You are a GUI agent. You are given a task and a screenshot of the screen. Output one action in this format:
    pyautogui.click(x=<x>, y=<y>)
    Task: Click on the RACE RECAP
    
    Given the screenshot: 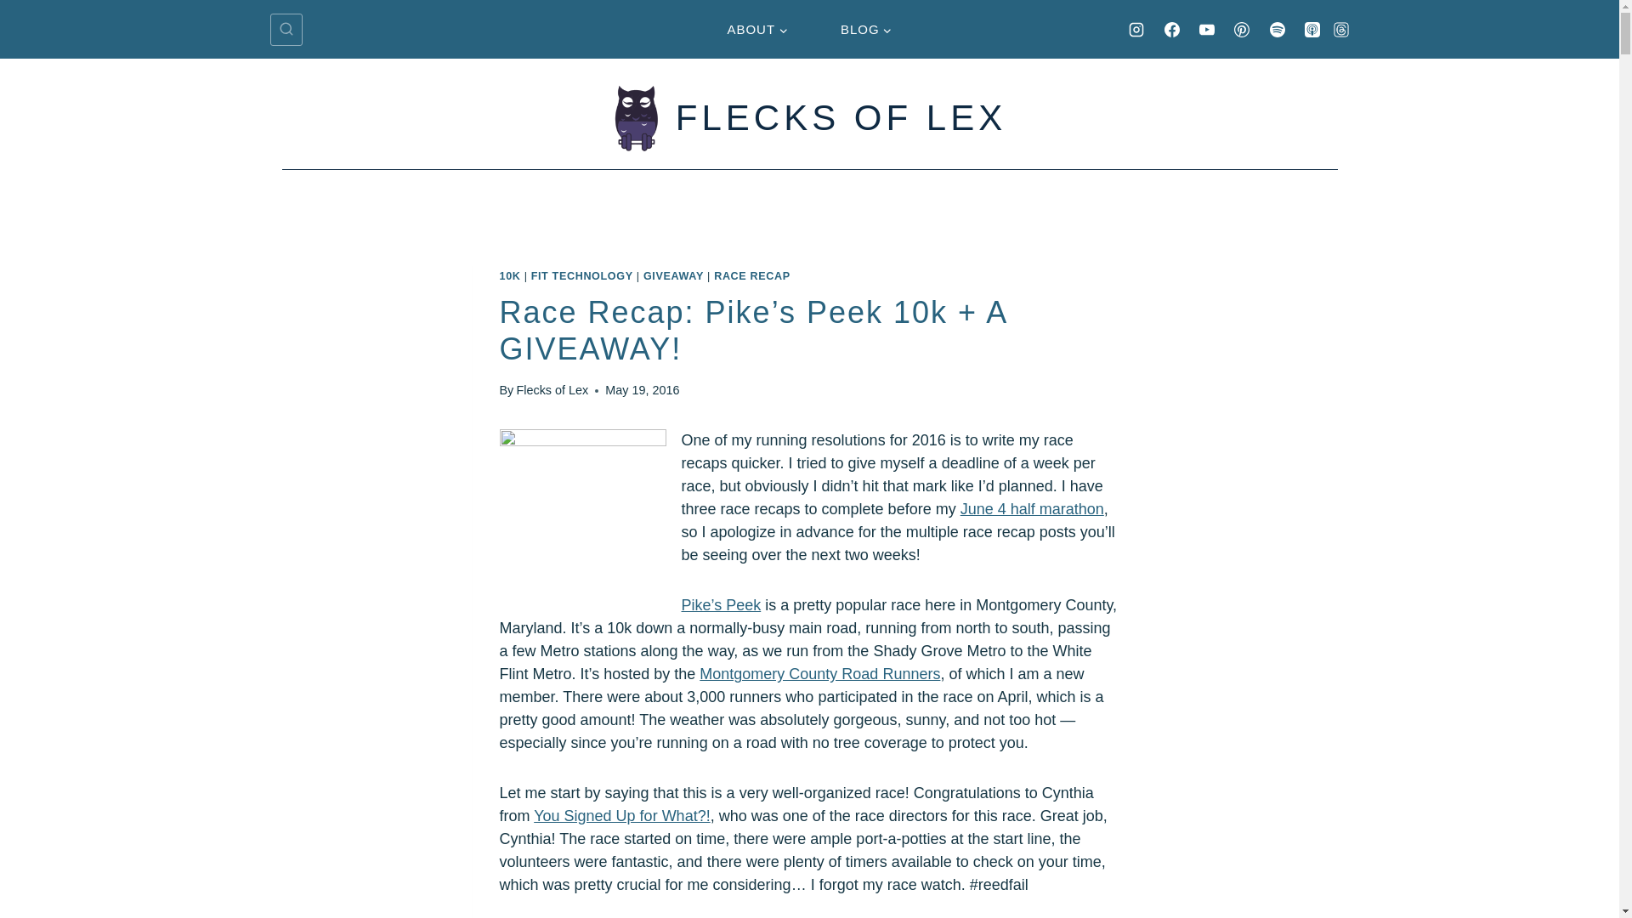 What is the action you would take?
    pyautogui.click(x=751, y=275)
    